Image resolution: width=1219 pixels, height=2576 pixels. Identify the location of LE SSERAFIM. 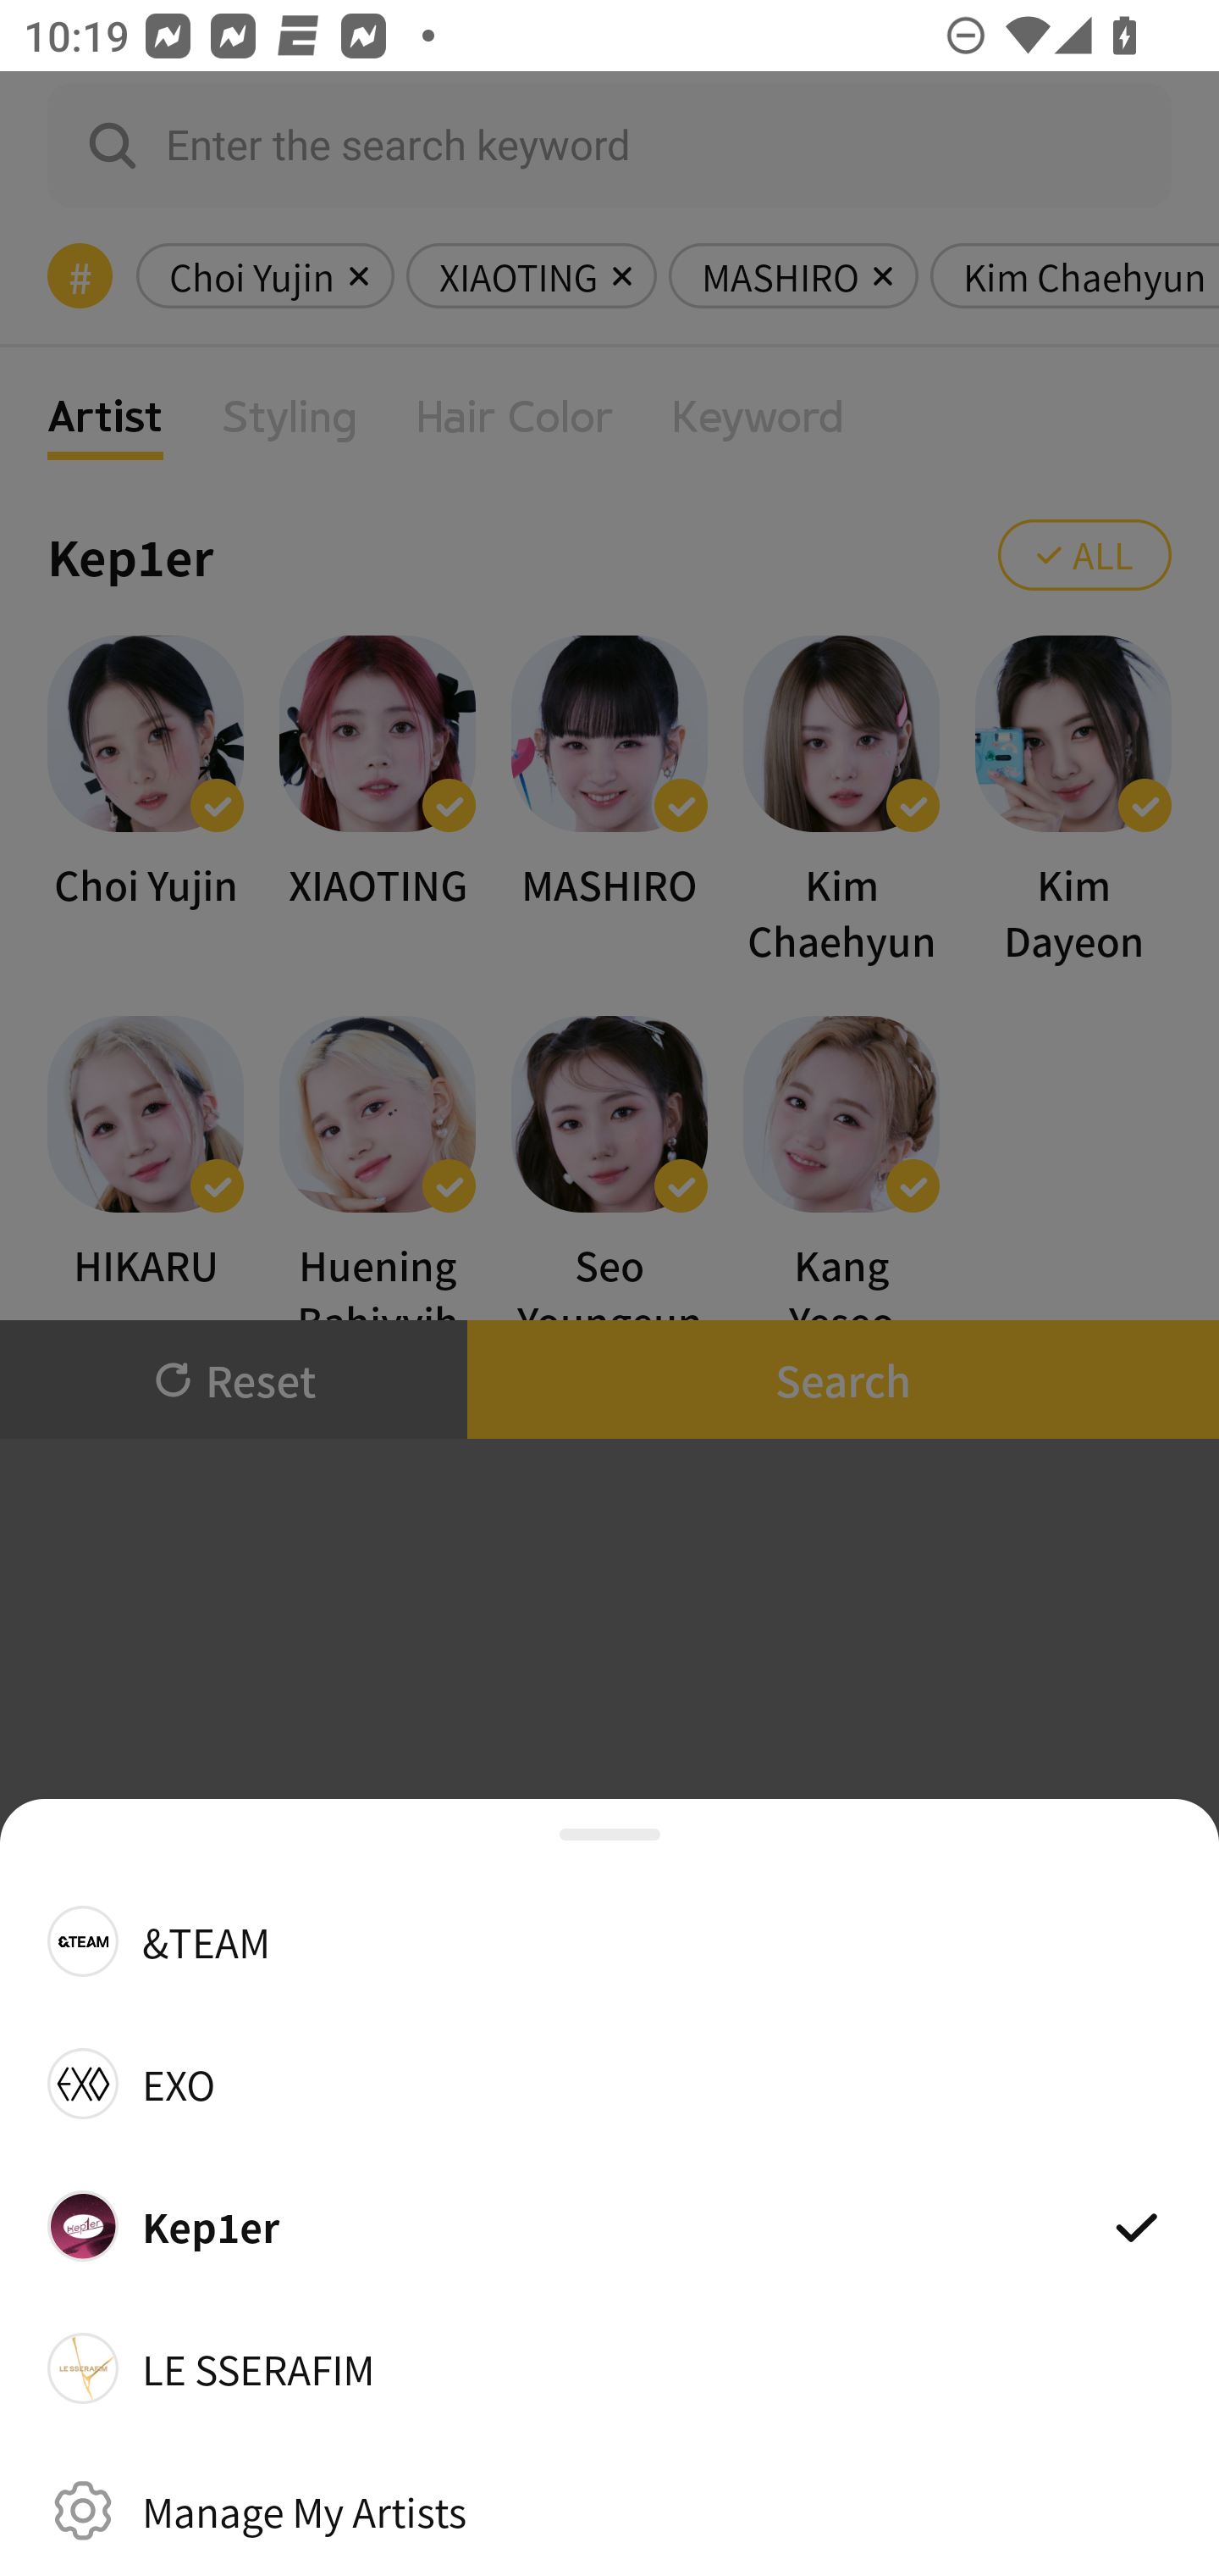
(609, 2368).